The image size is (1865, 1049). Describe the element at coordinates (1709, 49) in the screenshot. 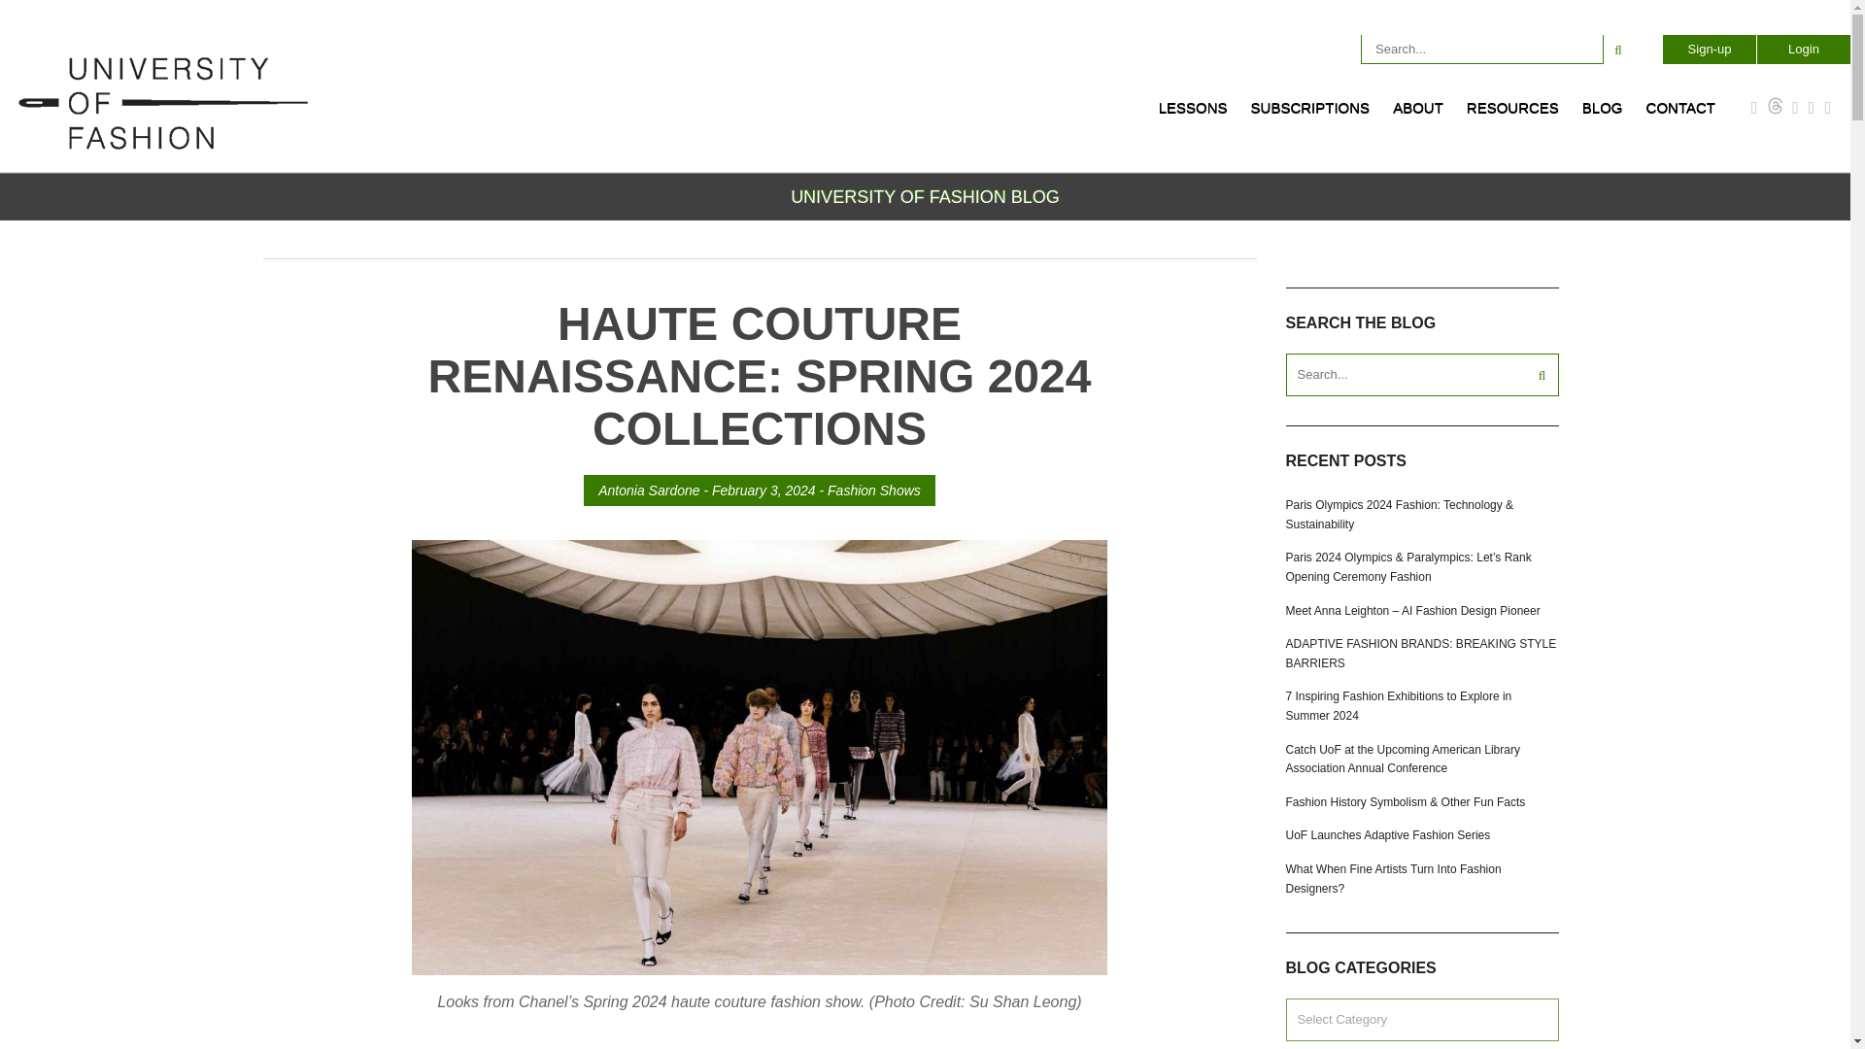

I see `Sign-up` at that location.